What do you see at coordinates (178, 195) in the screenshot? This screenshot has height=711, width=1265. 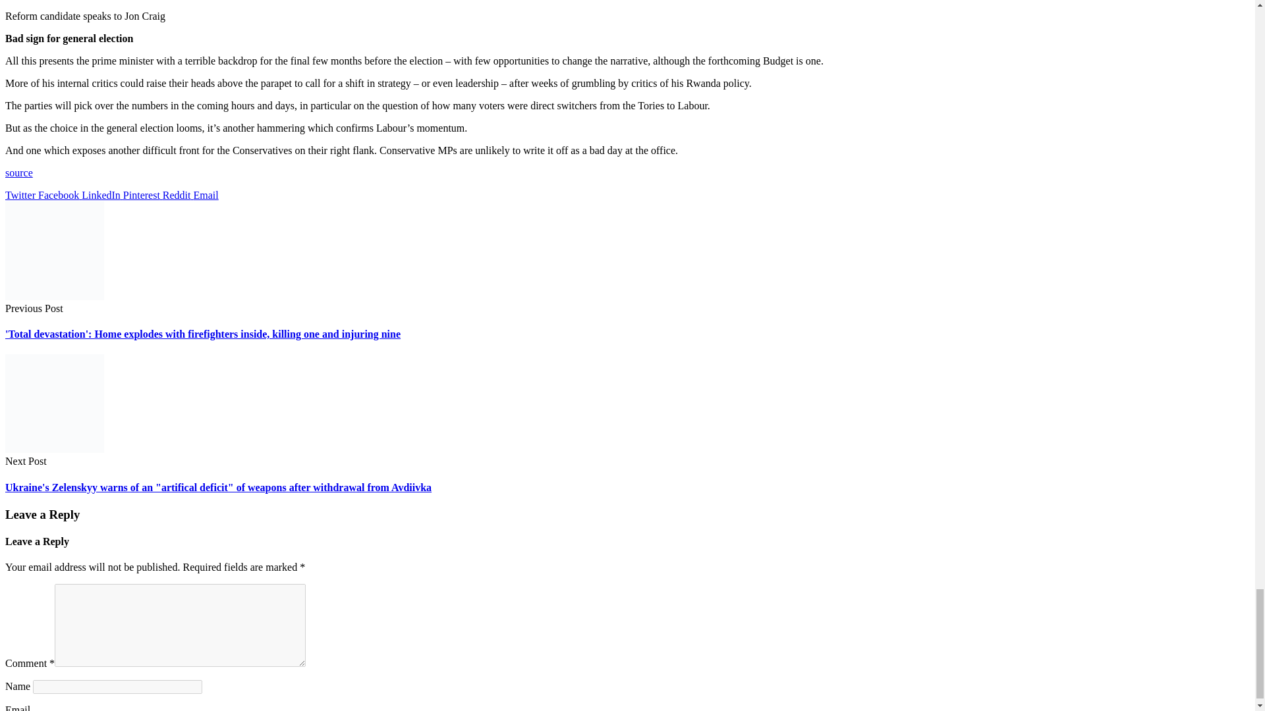 I see `Reddit` at bounding box center [178, 195].